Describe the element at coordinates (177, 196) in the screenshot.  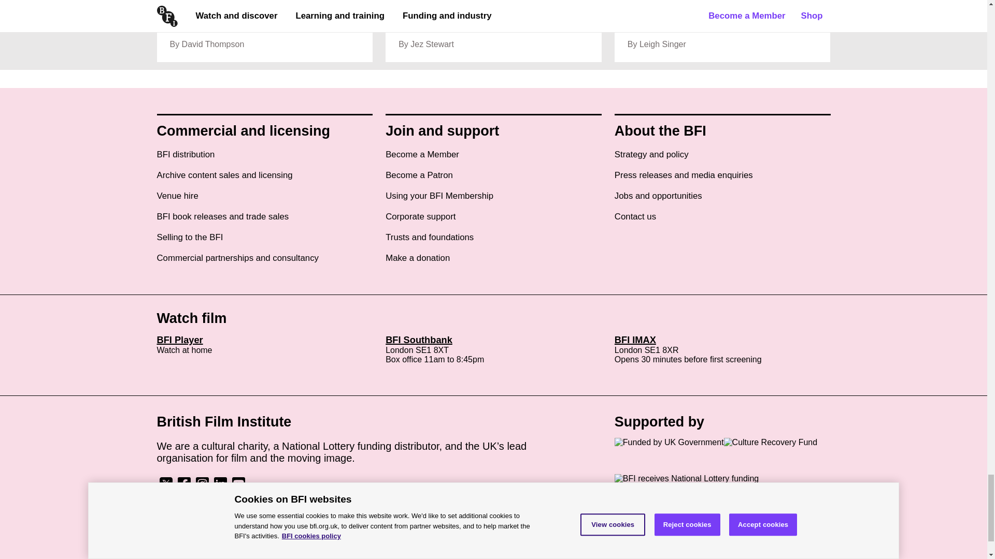
I see `Venue hire` at that location.